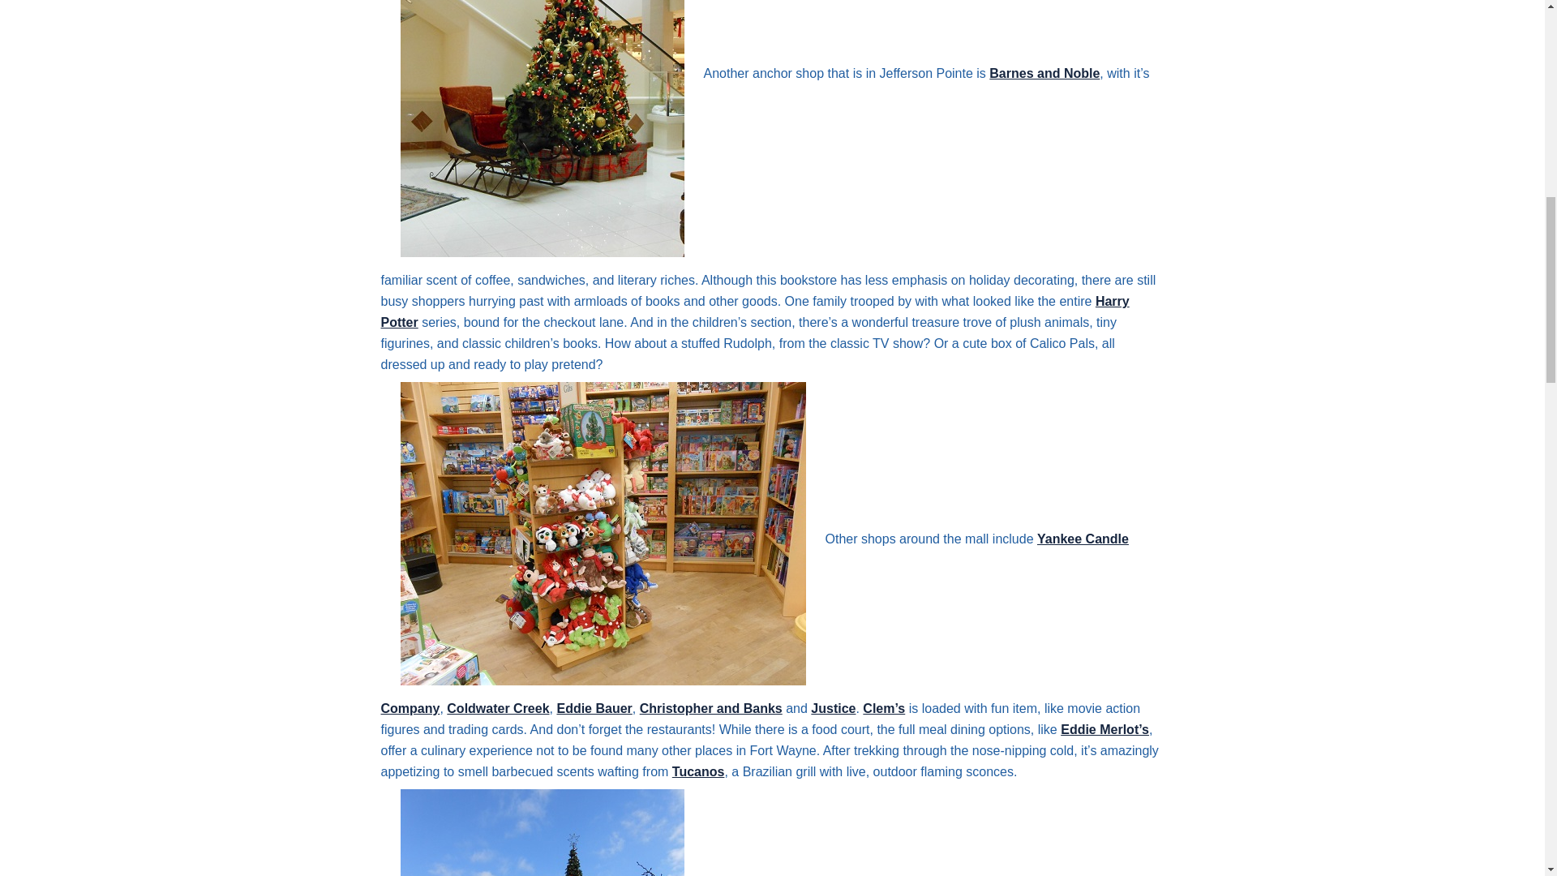 This screenshot has height=876, width=1557. Describe the element at coordinates (603, 533) in the screenshot. I see `ToysBarnesandNoble` at that location.